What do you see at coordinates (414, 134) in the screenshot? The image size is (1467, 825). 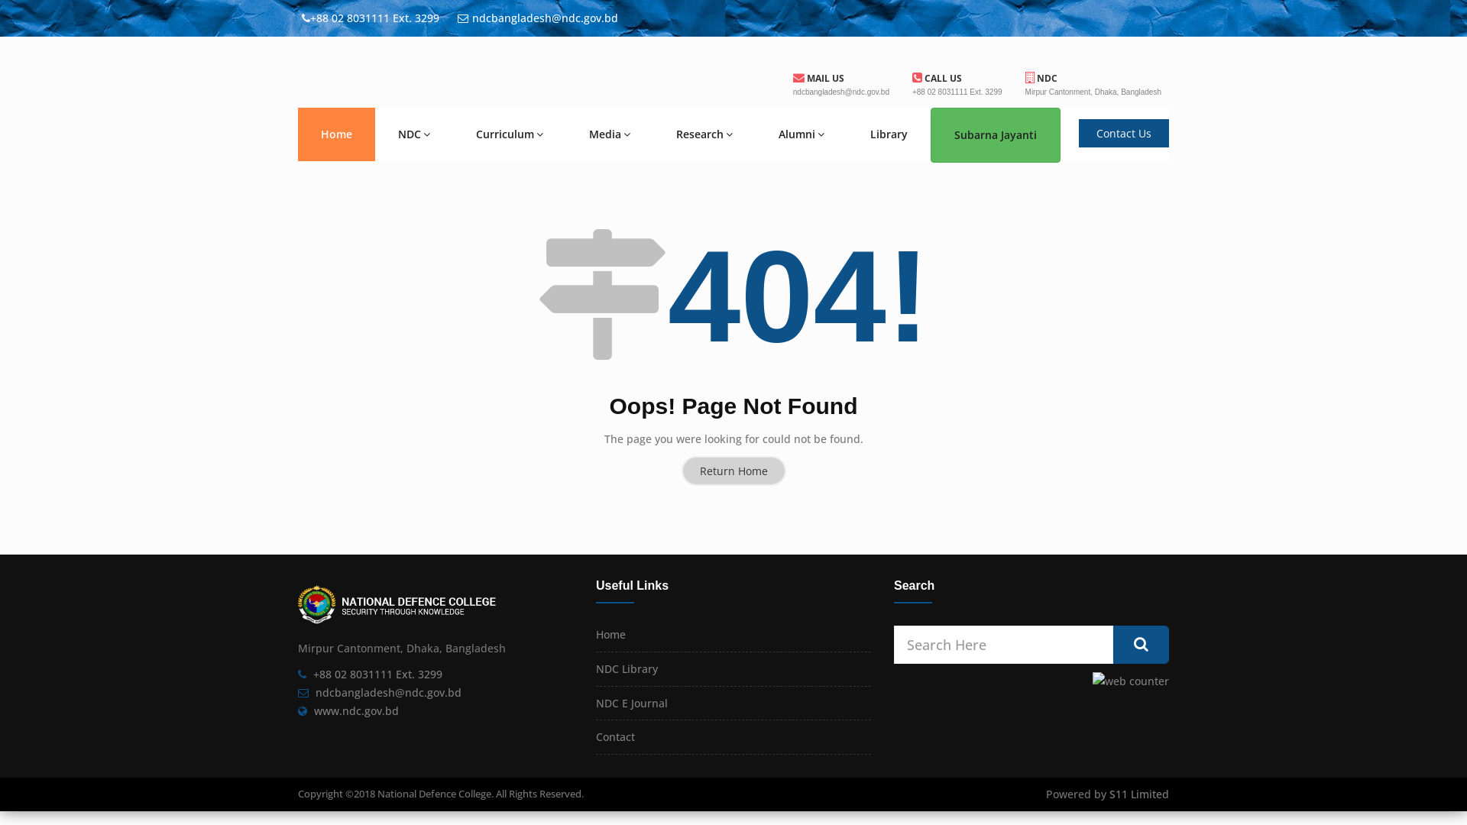 I see `NDC` at bounding box center [414, 134].